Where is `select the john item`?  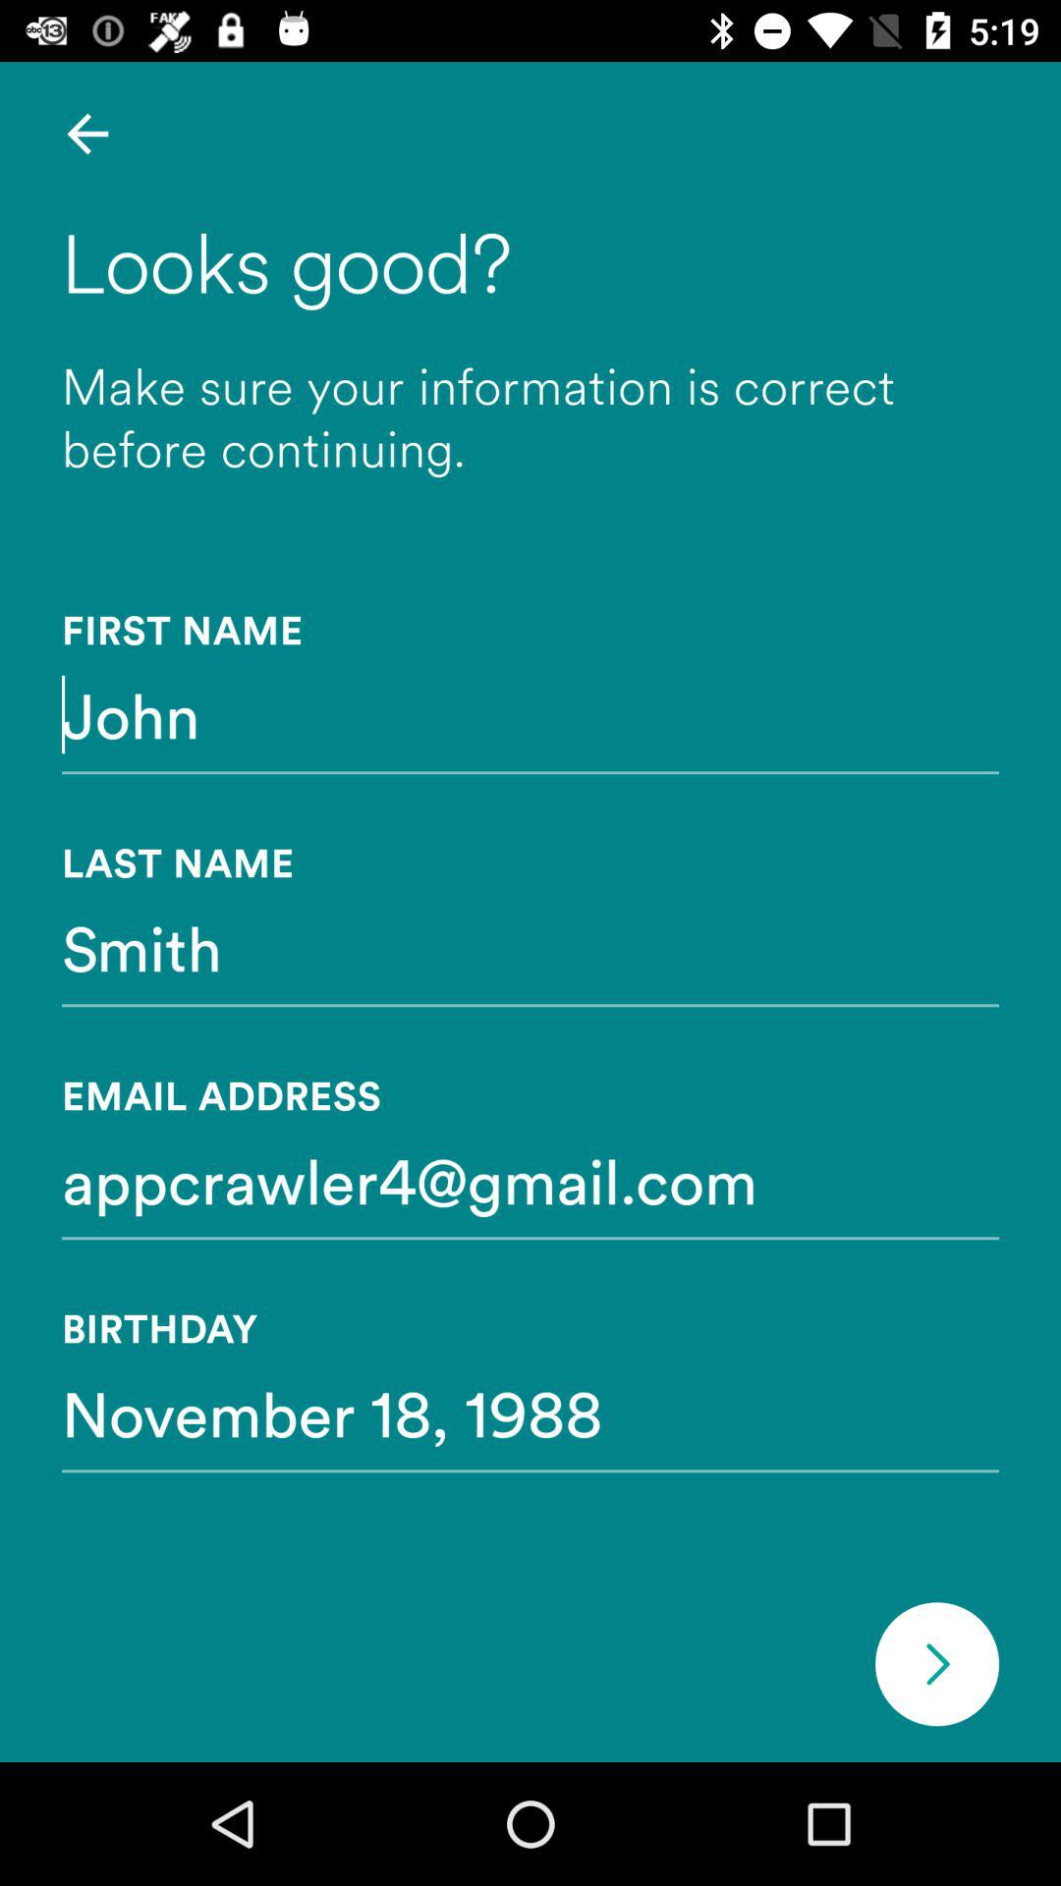
select the john item is located at coordinates (530, 714).